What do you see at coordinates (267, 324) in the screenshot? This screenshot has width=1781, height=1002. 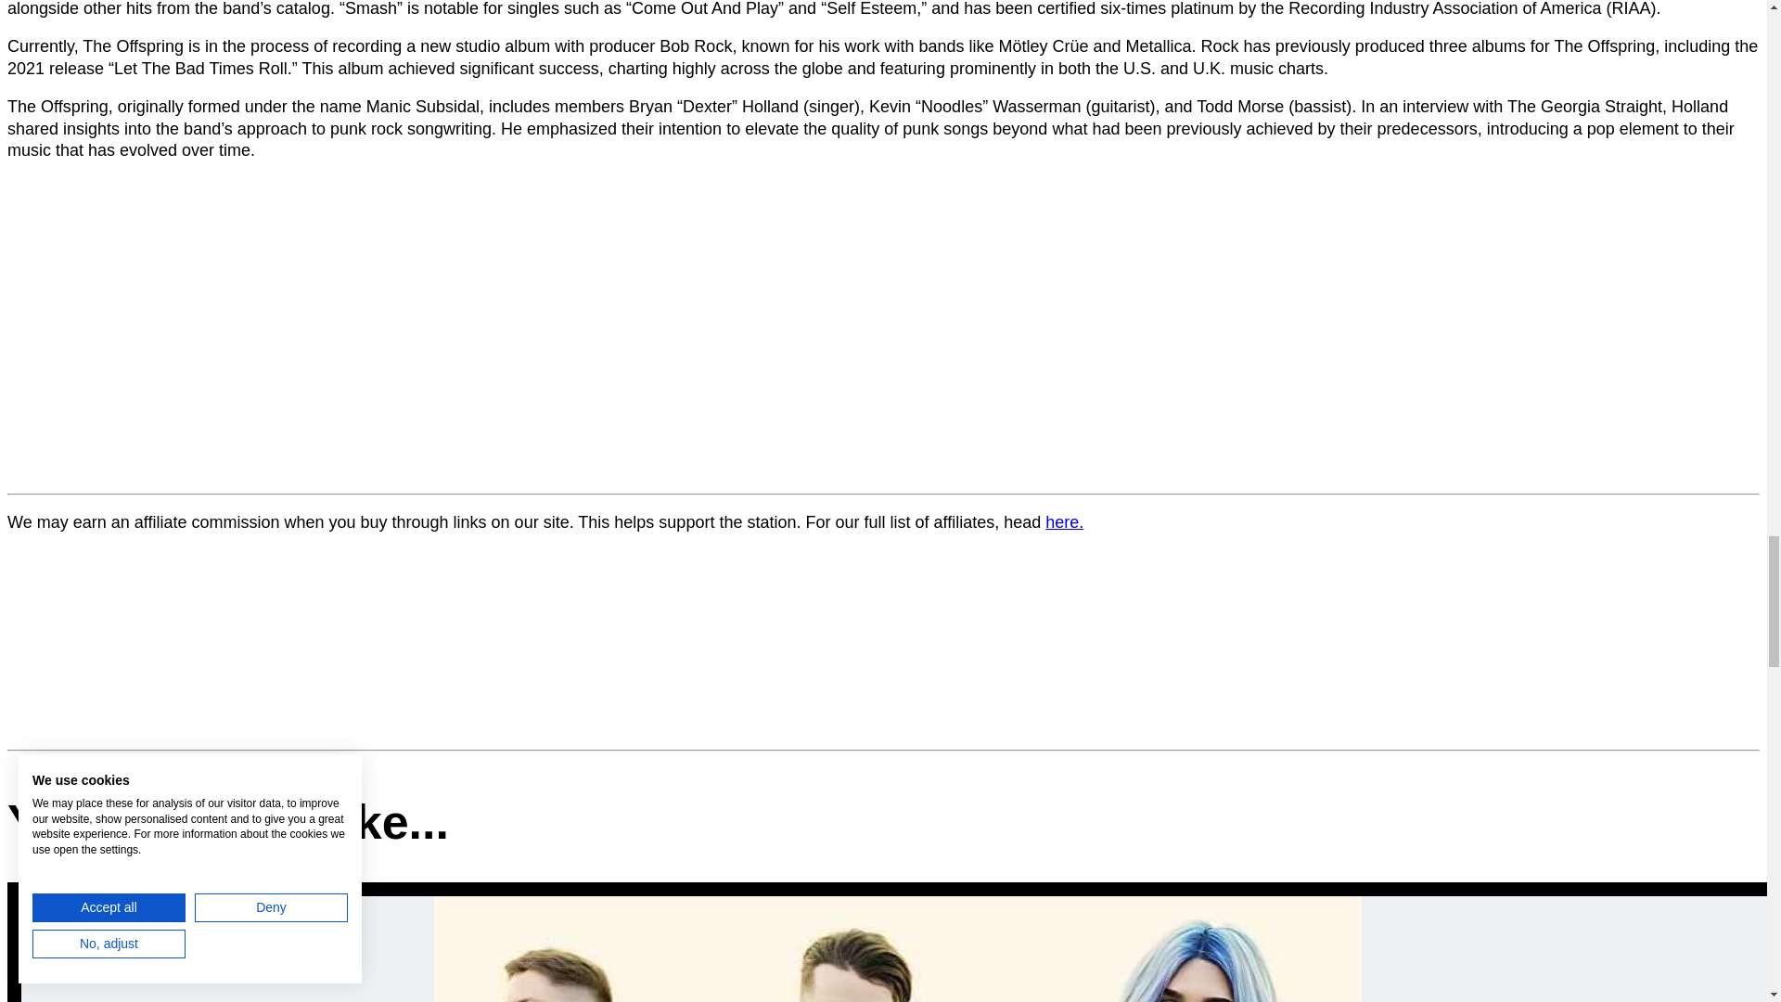 I see `YouTube video player` at bounding box center [267, 324].